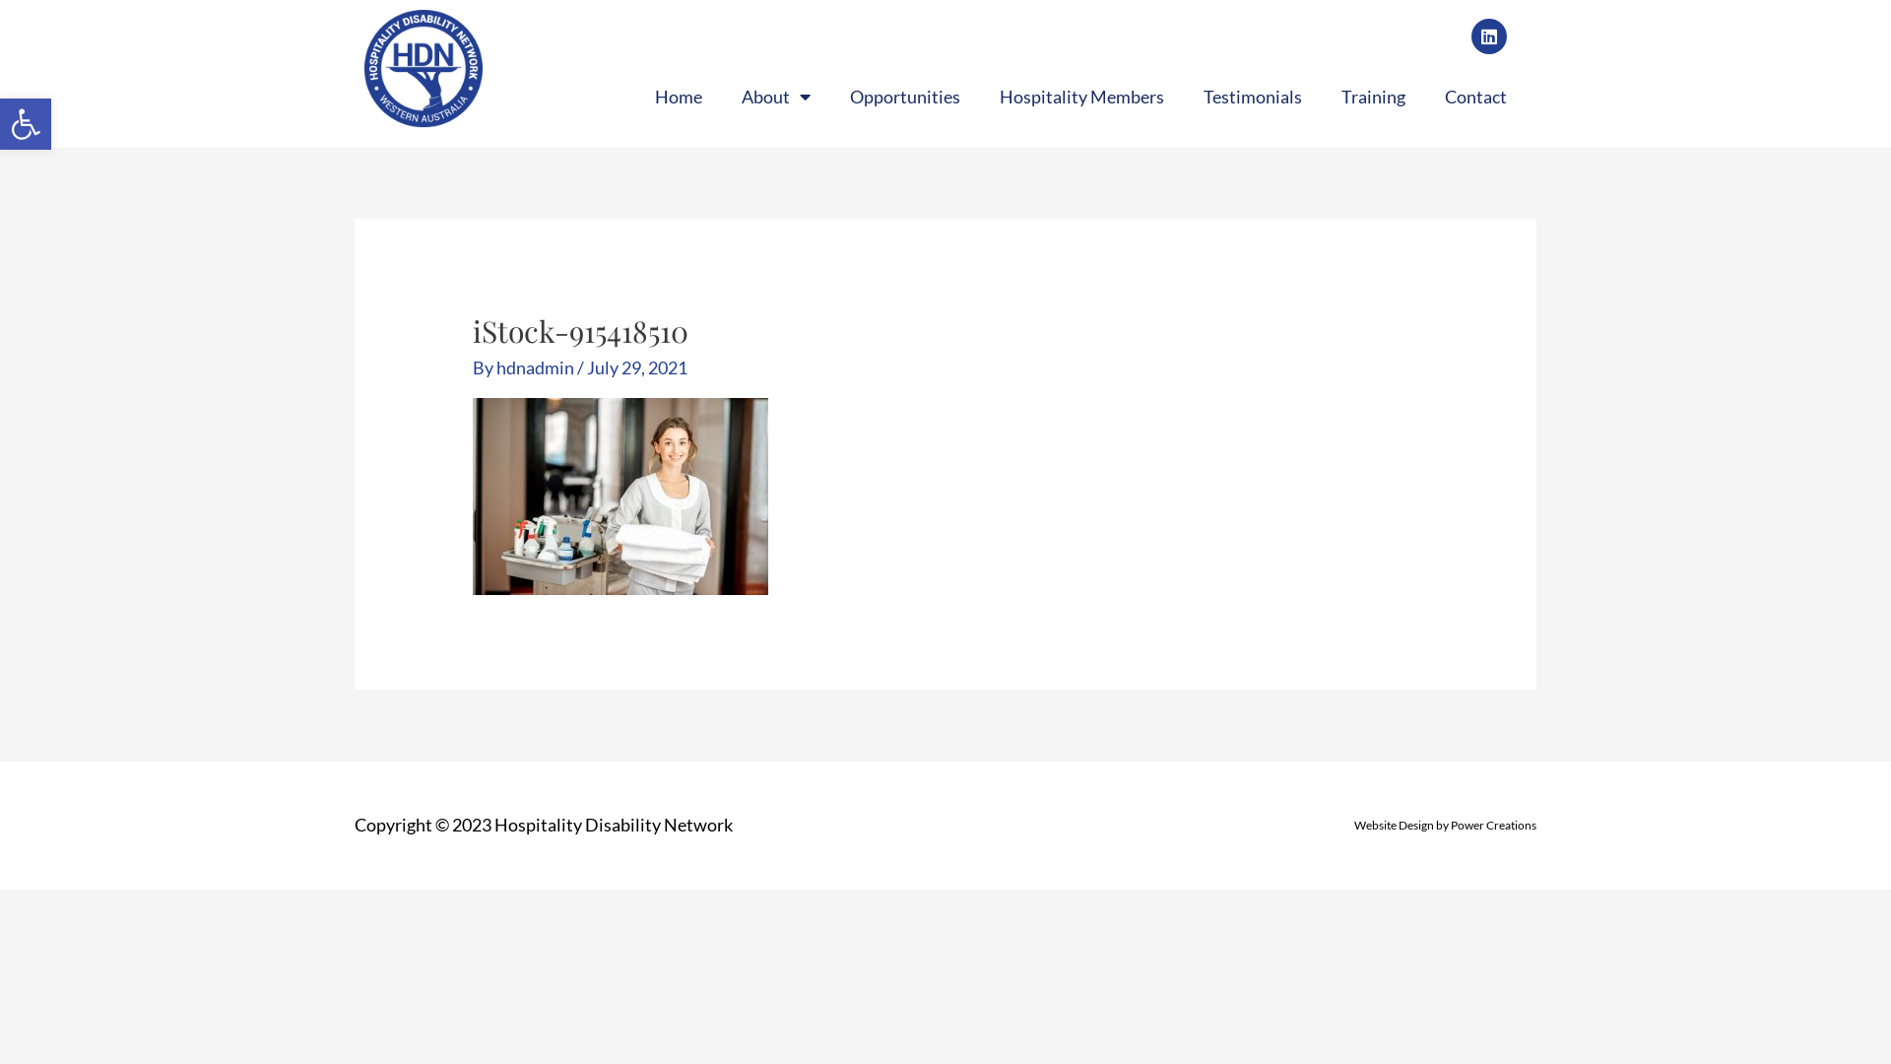  What do you see at coordinates (1253, 97) in the screenshot?
I see `Testimonials` at bounding box center [1253, 97].